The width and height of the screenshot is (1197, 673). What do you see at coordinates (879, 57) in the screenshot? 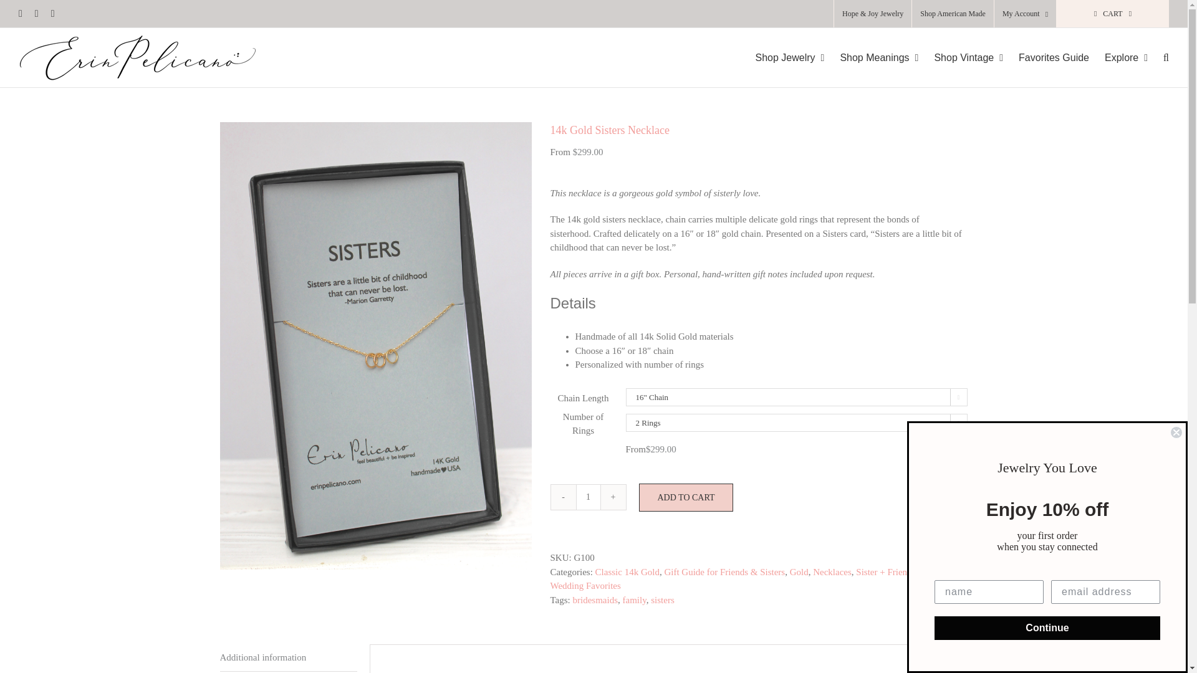
I see `Shop Meanings` at bounding box center [879, 57].